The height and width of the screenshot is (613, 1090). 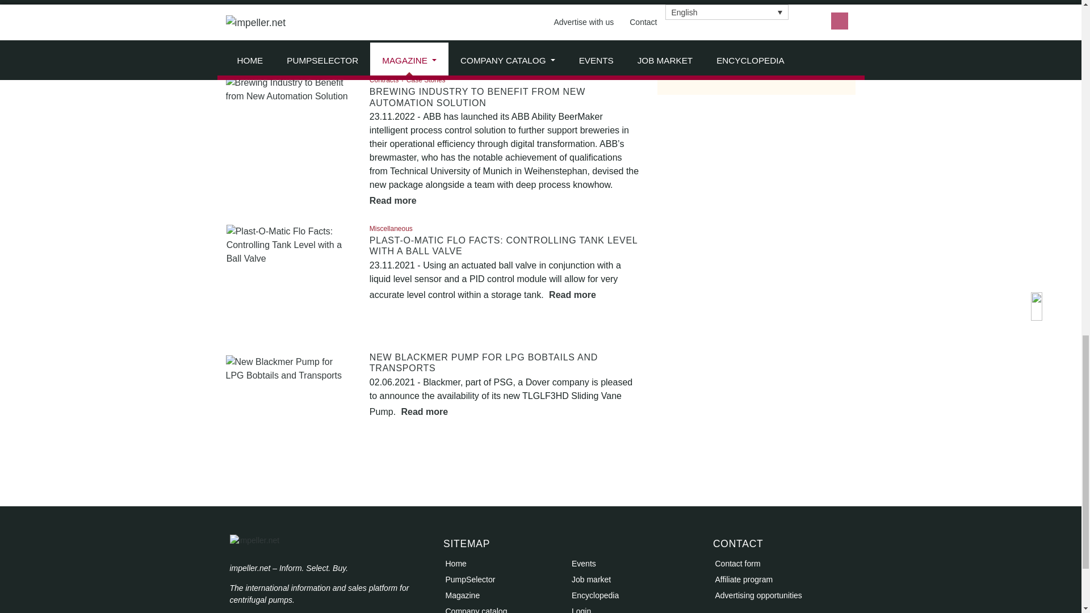 What do you see at coordinates (730, 5) in the screenshot?
I see `VALVE WORLD EXPO 2024` at bounding box center [730, 5].